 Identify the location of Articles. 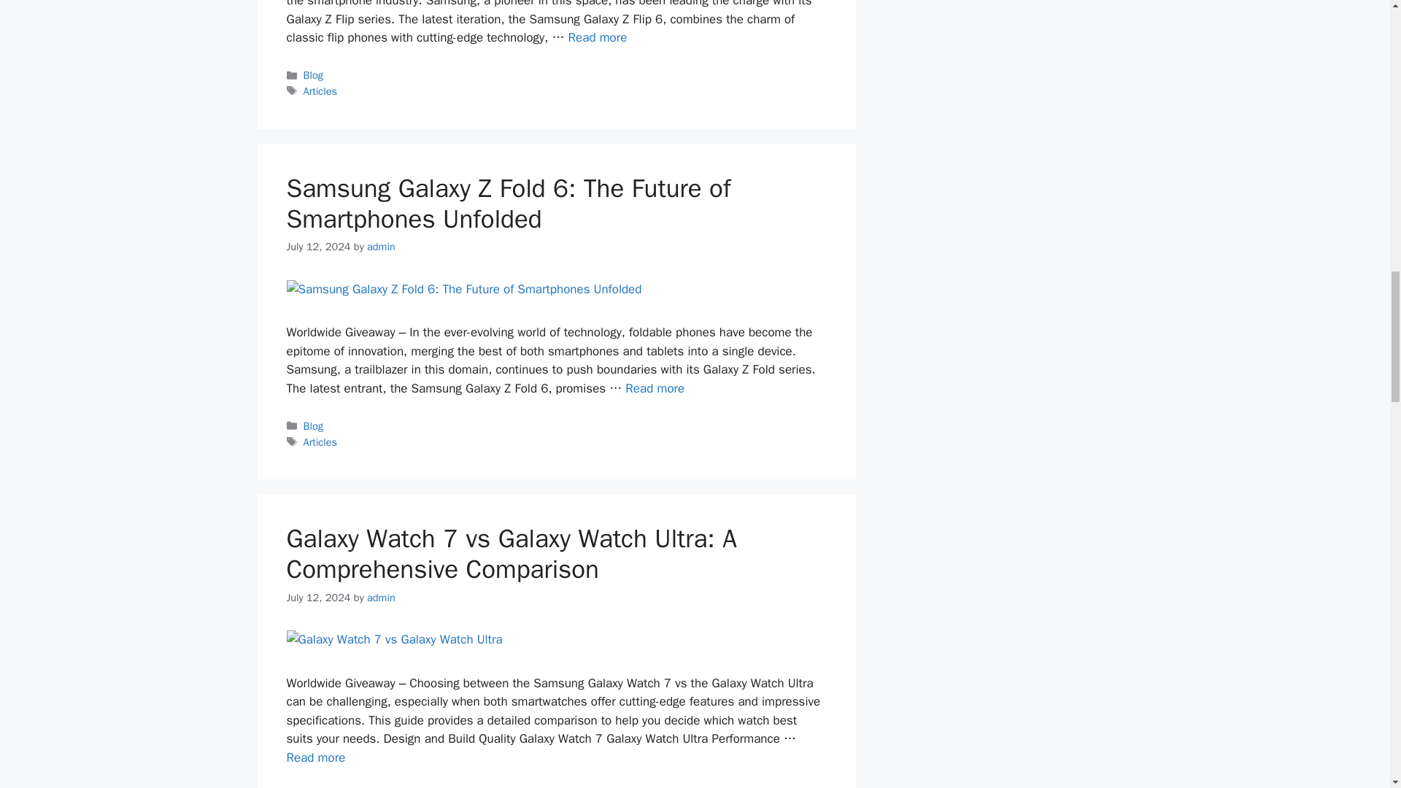
(320, 90).